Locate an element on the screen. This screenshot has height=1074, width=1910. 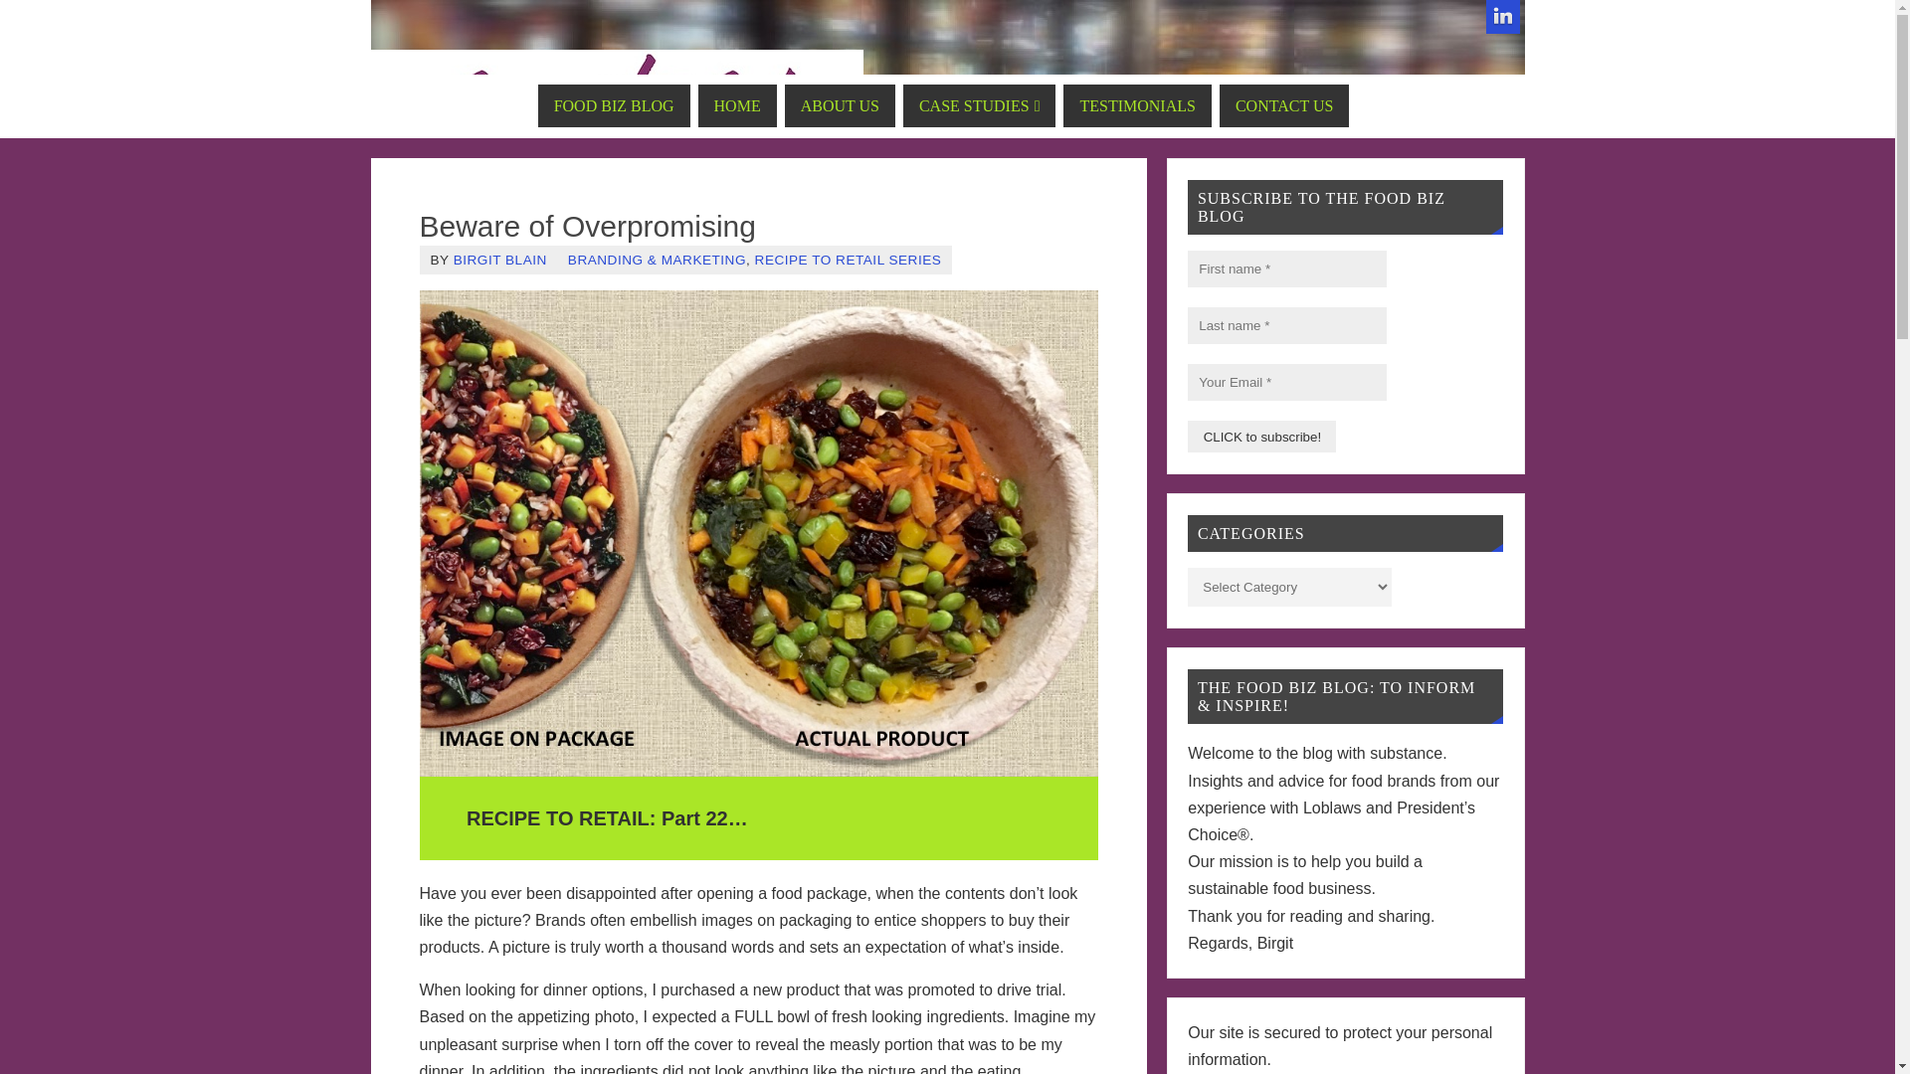
BIRGIT BLAIN is located at coordinates (499, 259).